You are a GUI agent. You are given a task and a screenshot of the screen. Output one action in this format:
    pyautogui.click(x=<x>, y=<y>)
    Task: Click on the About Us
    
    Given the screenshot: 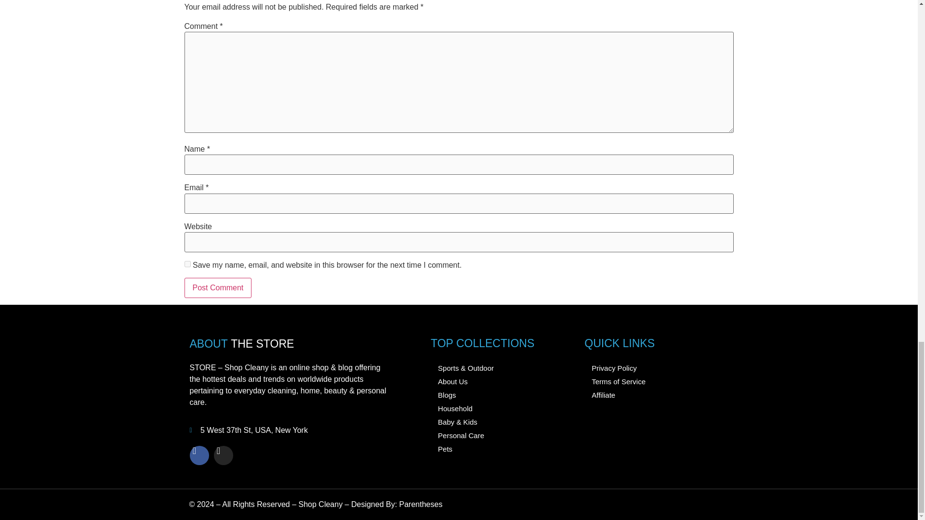 What is the action you would take?
    pyautogui.click(x=502, y=381)
    